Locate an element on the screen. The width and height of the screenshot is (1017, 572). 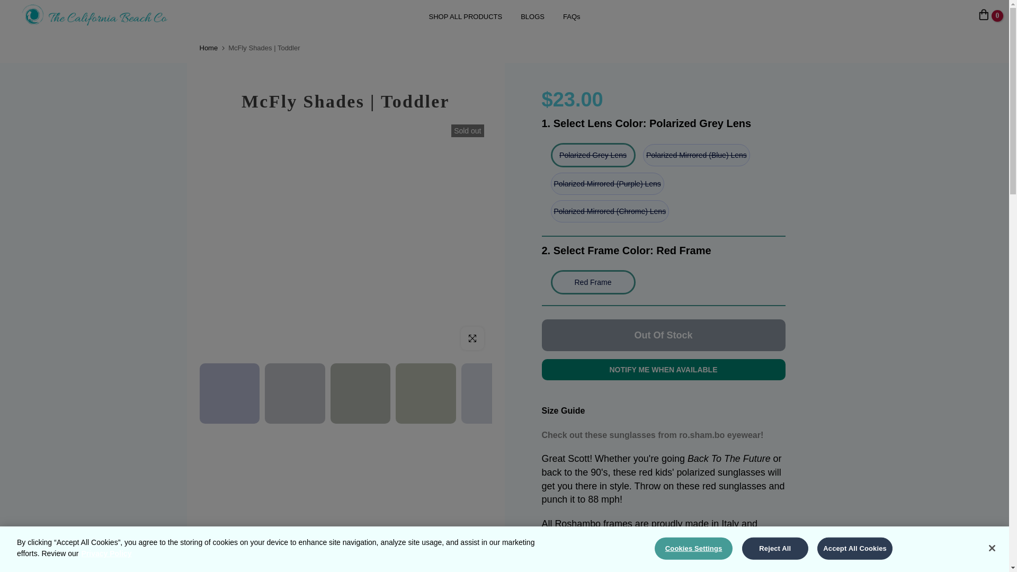
Home is located at coordinates (208, 48).